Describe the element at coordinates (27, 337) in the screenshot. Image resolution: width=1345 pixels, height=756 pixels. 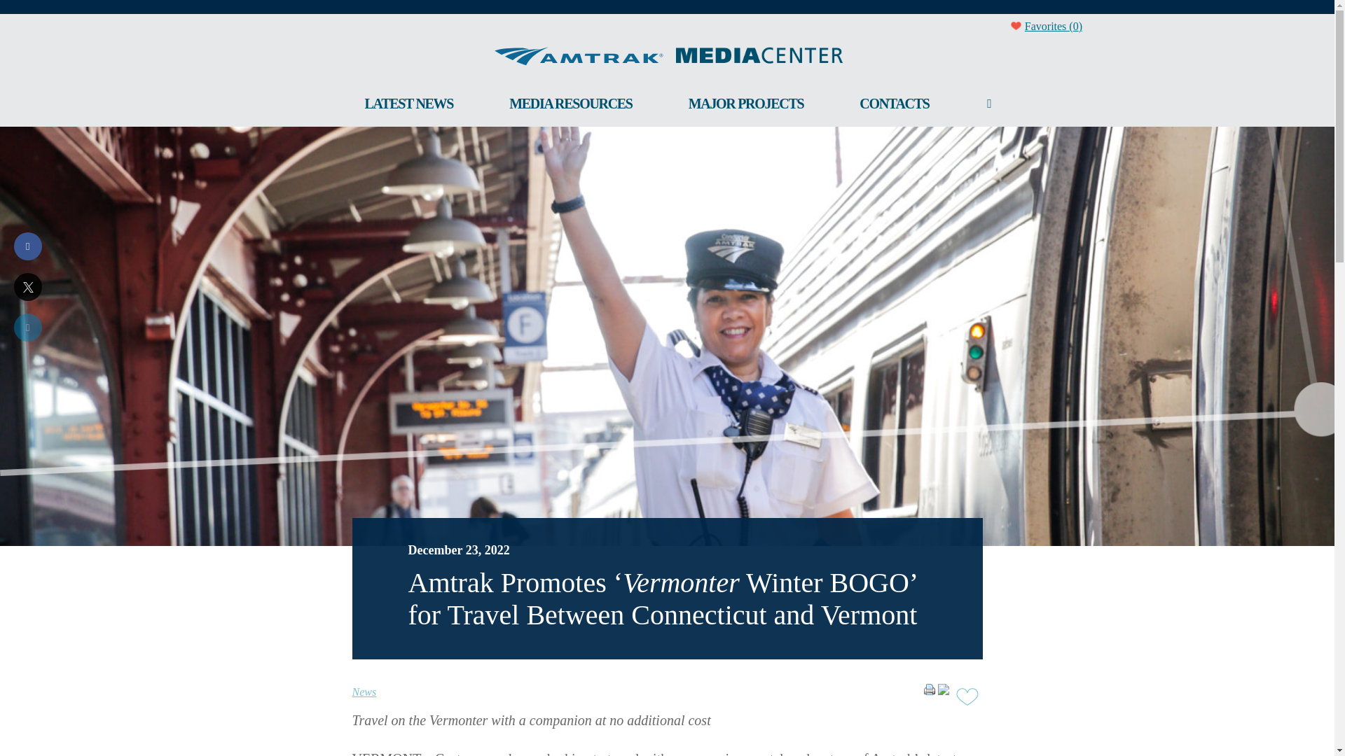
I see `Share on LinkedIn` at that location.